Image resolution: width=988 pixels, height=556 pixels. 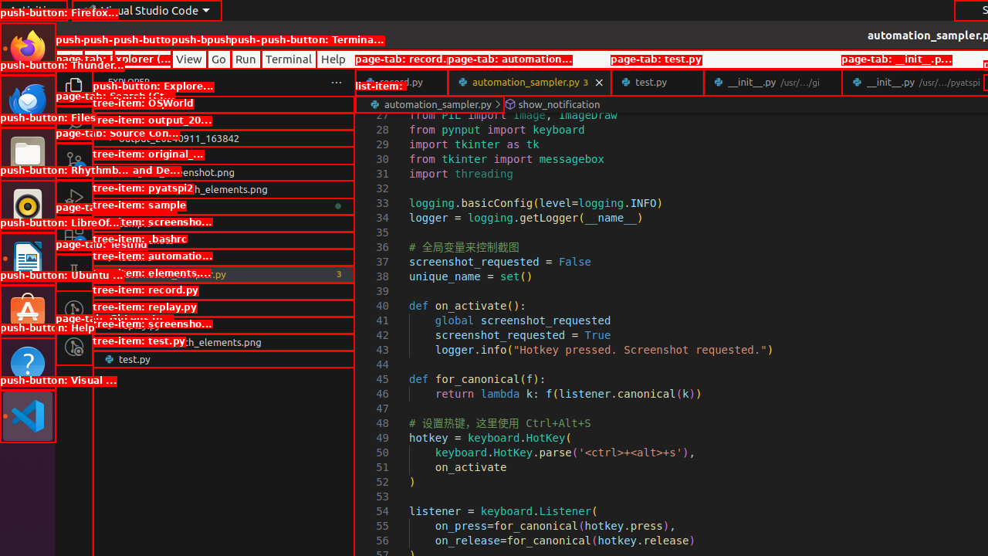 I want to click on Run, so click(x=245, y=59).